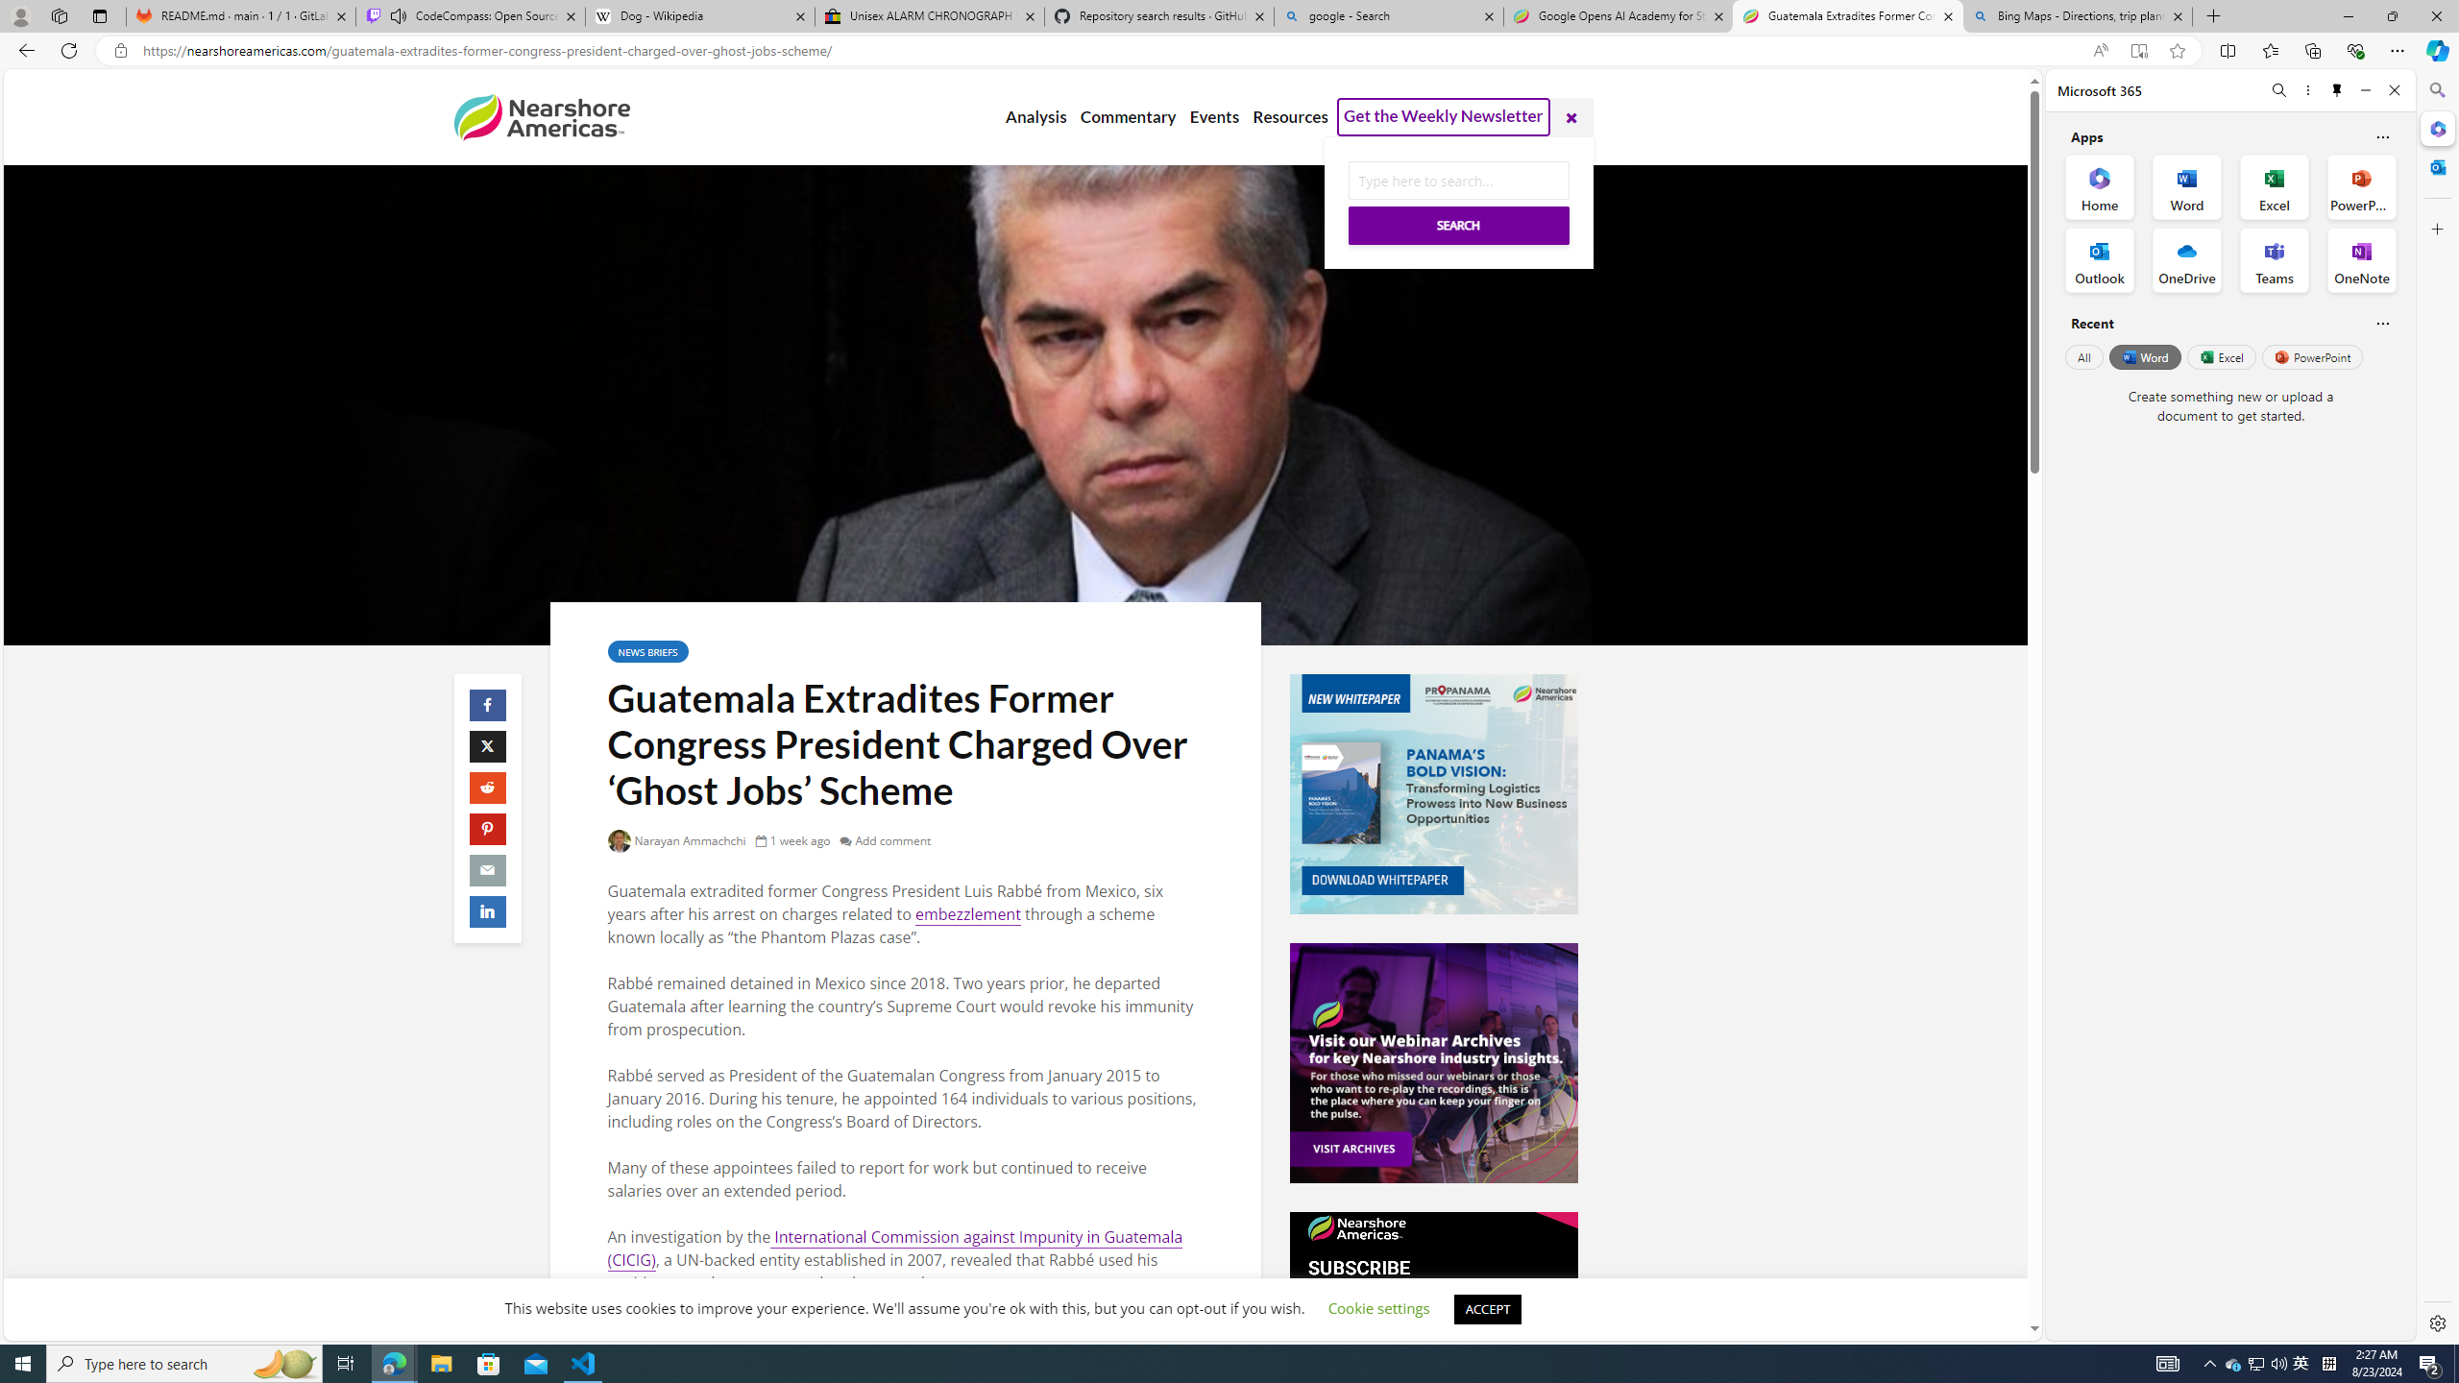 The width and height of the screenshot is (2459, 1383). I want to click on newsletter-subscribe-2022.jpg, so click(1433, 1331).